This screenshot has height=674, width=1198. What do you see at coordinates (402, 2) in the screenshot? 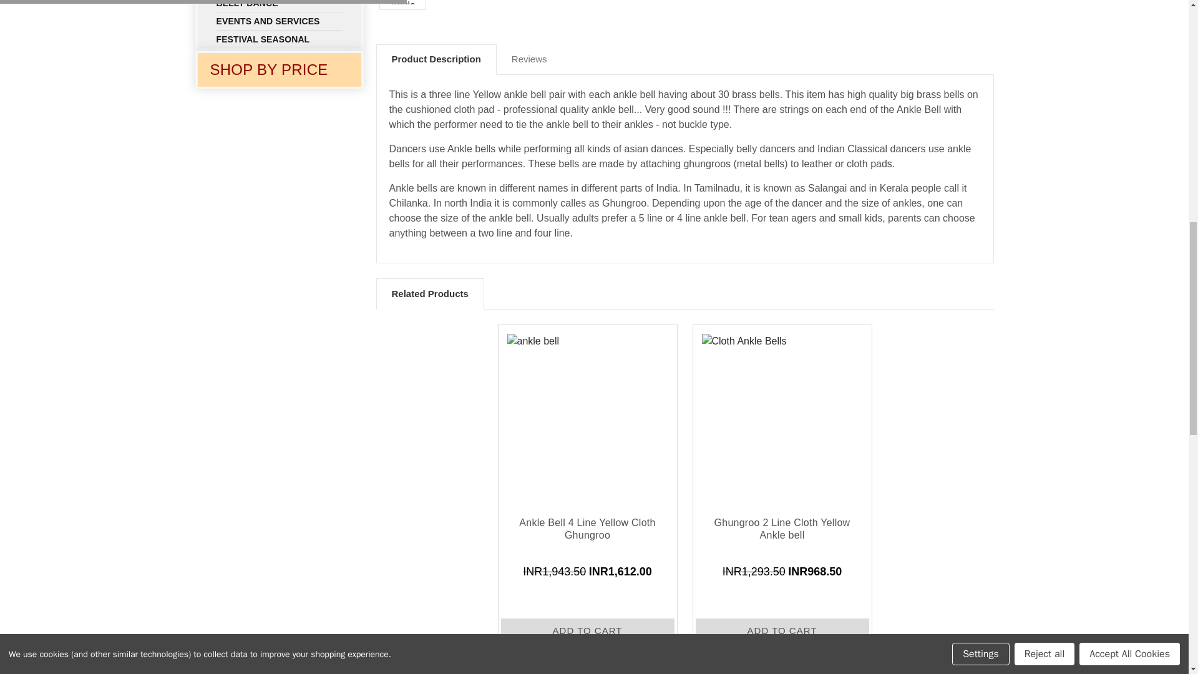
I see `Cloth Ankle Bells` at bounding box center [402, 2].